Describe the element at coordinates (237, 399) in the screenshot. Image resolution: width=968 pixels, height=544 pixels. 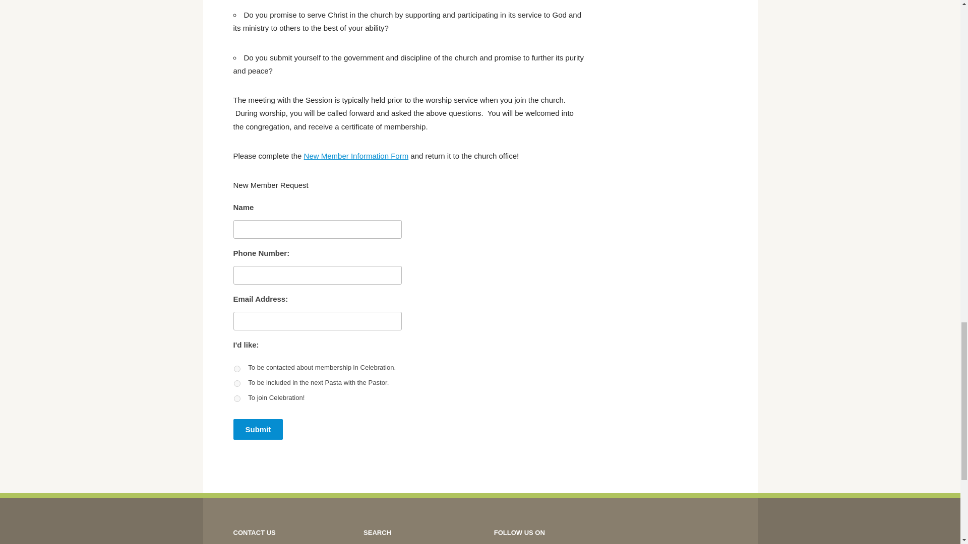
I see `To join Celebration!` at that location.